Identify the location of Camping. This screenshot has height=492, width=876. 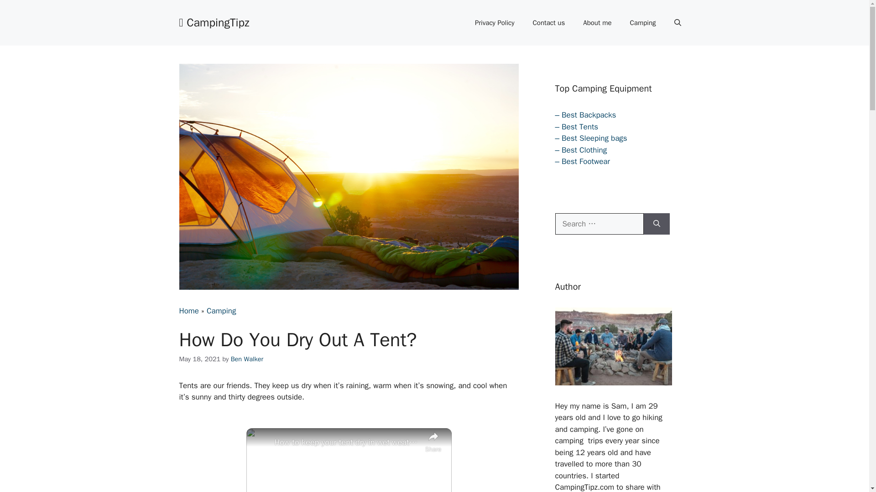
(643, 23).